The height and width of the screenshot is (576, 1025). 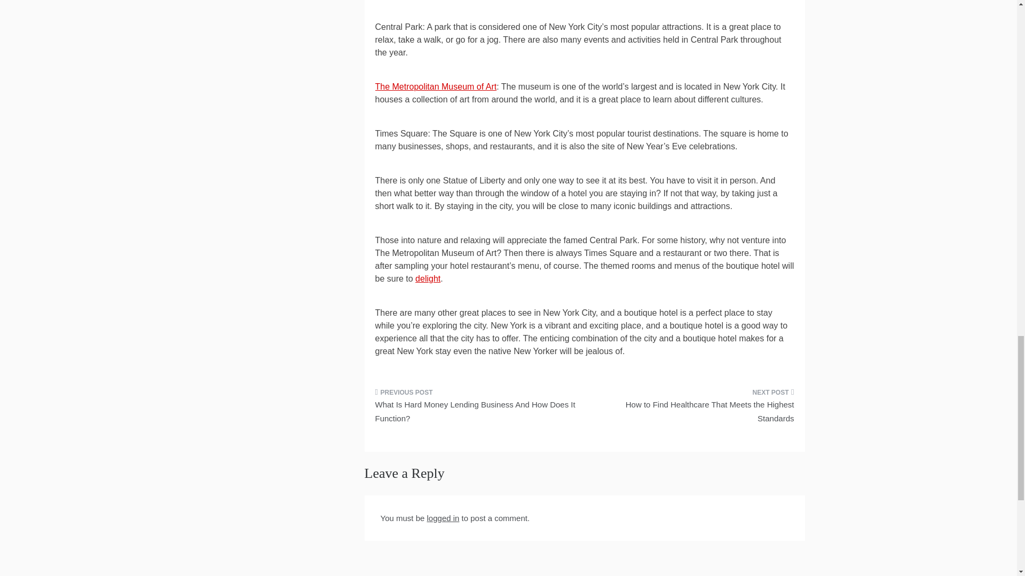 What do you see at coordinates (693, 409) in the screenshot?
I see `How to Find Healthcare That Meets the Highest Standards` at bounding box center [693, 409].